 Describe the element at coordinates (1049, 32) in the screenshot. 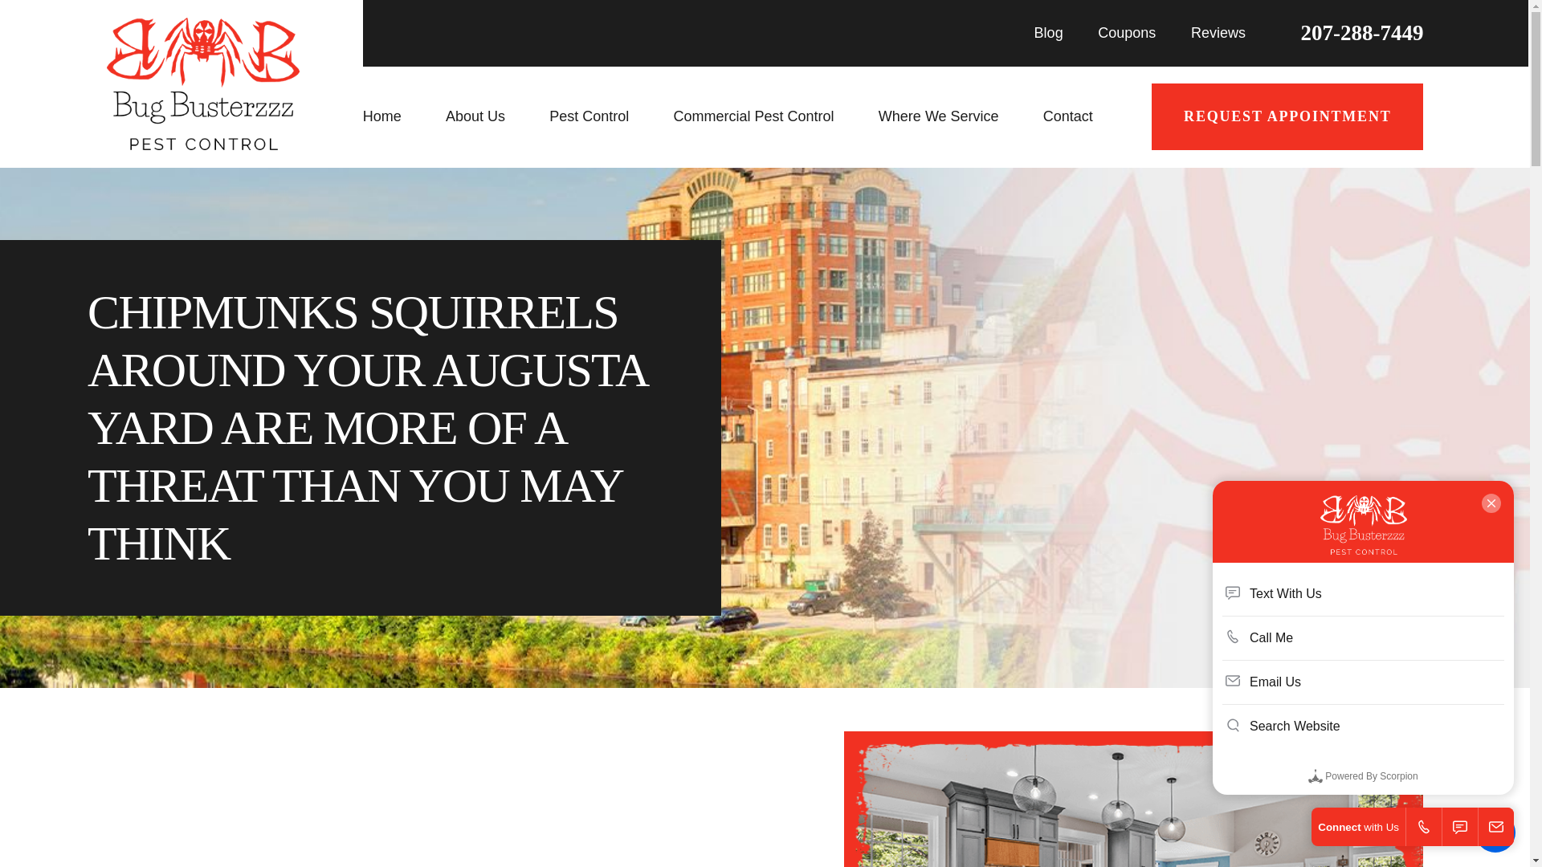

I see `Blog` at that location.